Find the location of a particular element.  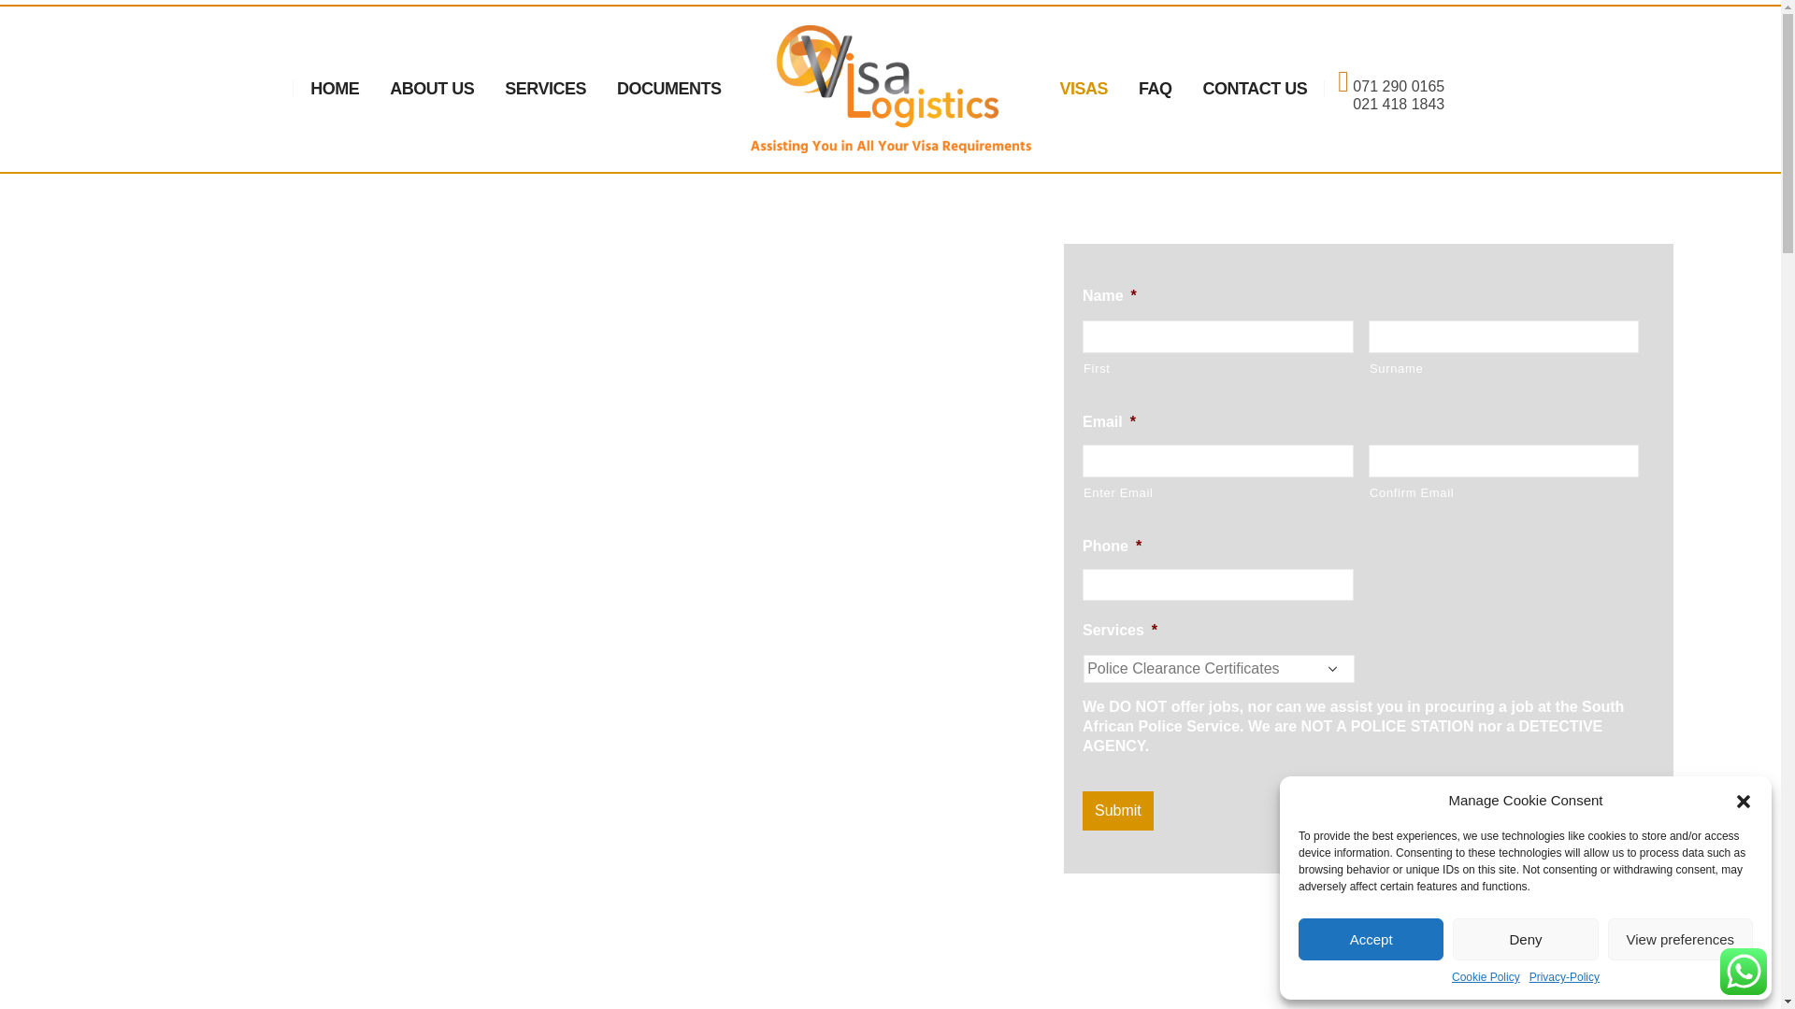

Visa Logistics -  is located at coordinates (890, 90).